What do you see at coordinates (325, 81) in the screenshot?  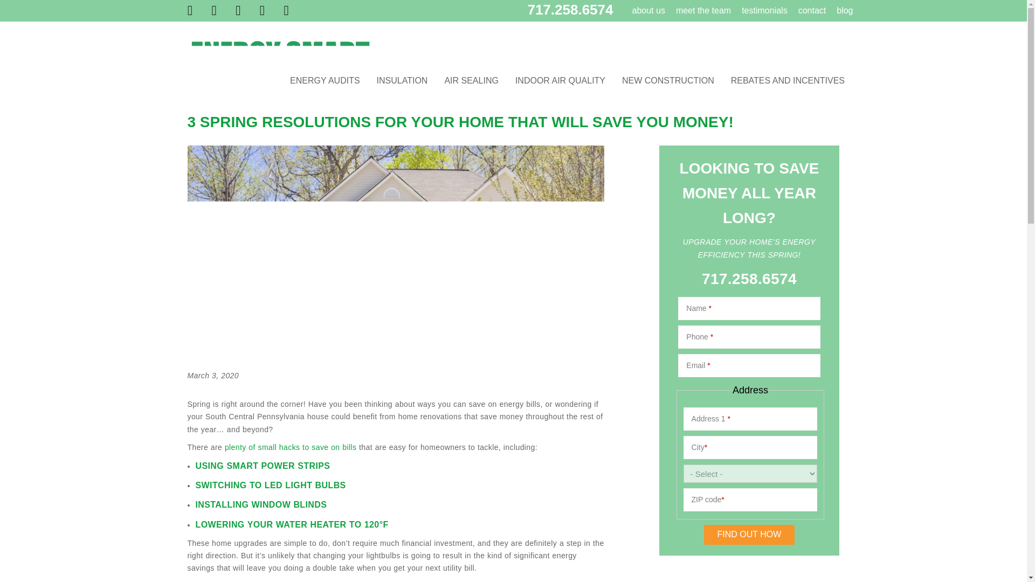 I see `ENERGY AUDITS` at bounding box center [325, 81].